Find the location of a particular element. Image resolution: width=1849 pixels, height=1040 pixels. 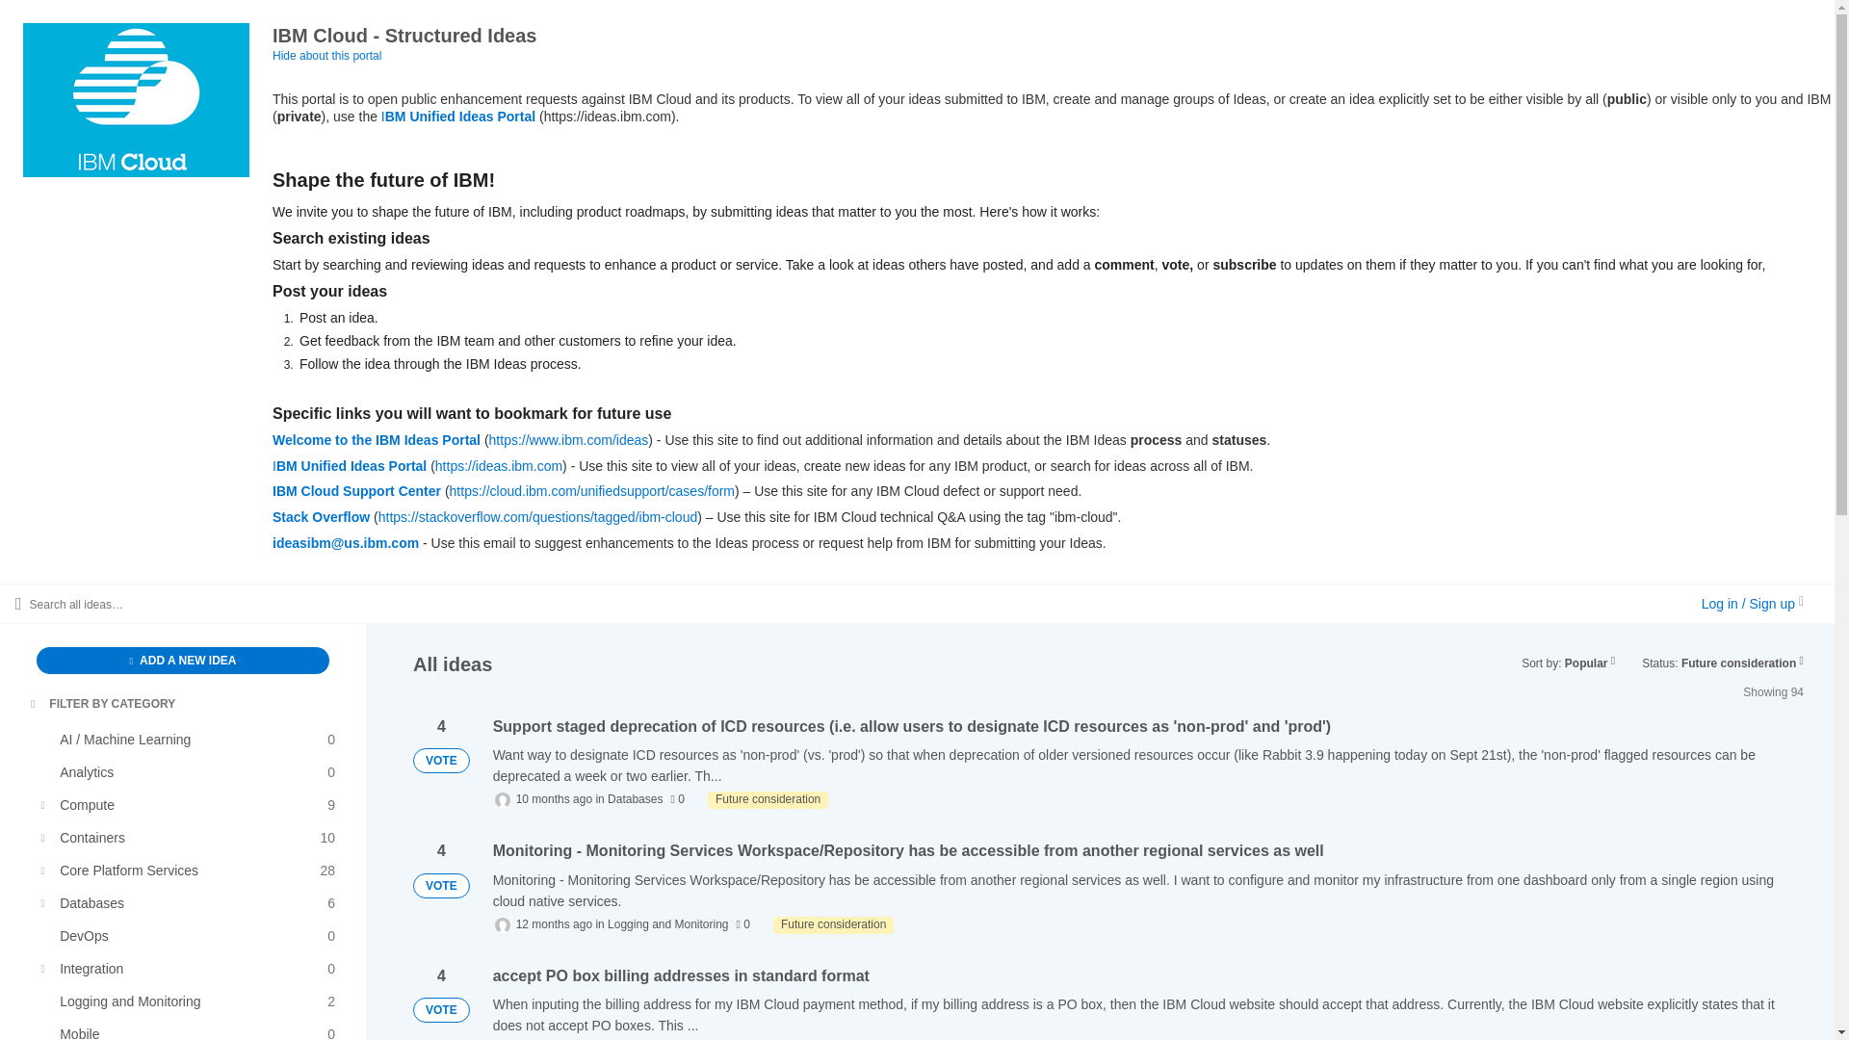

IBM Cloud Support Center is located at coordinates (832, 924).